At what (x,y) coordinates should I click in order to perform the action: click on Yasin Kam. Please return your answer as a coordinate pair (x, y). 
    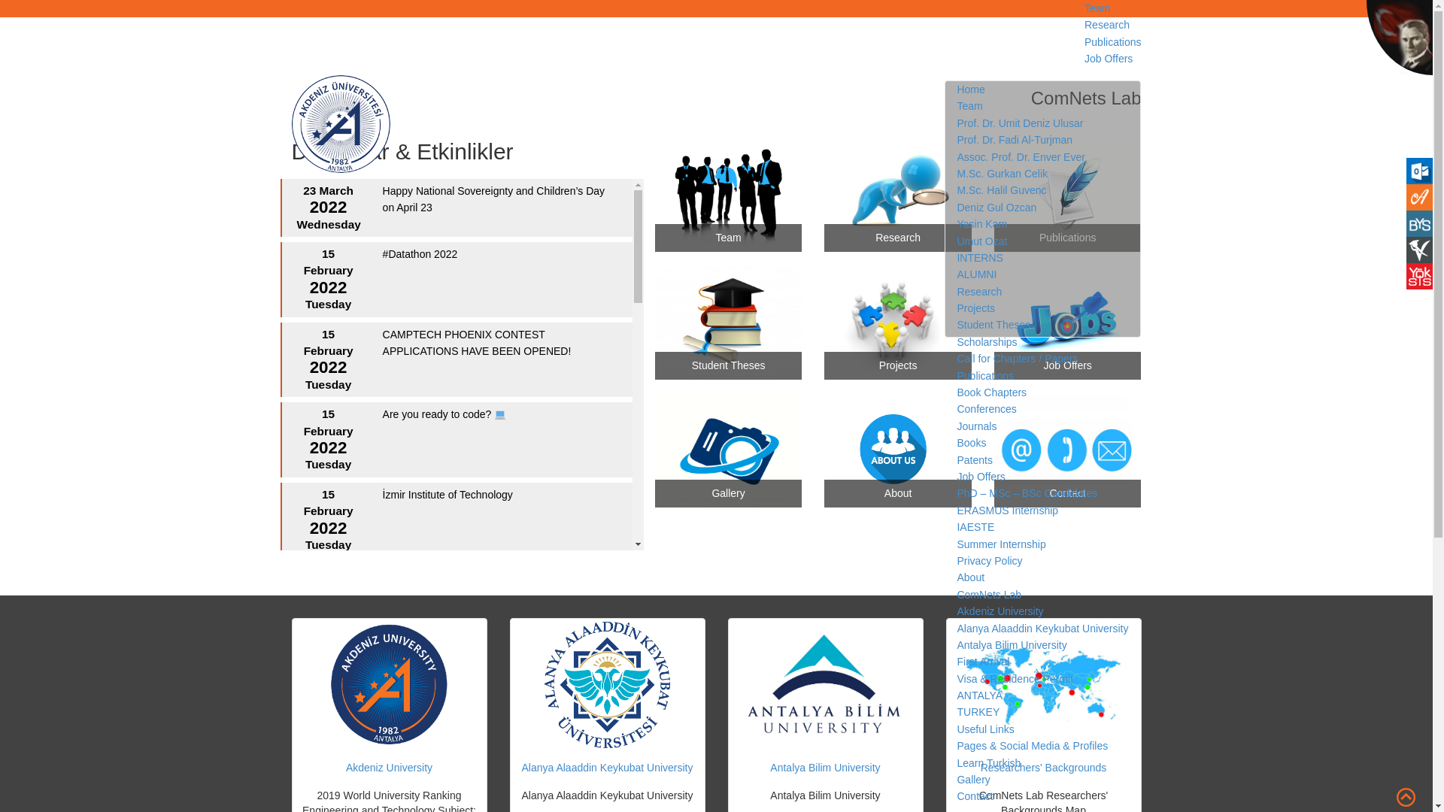
    Looking at the image, I should click on (981, 212).